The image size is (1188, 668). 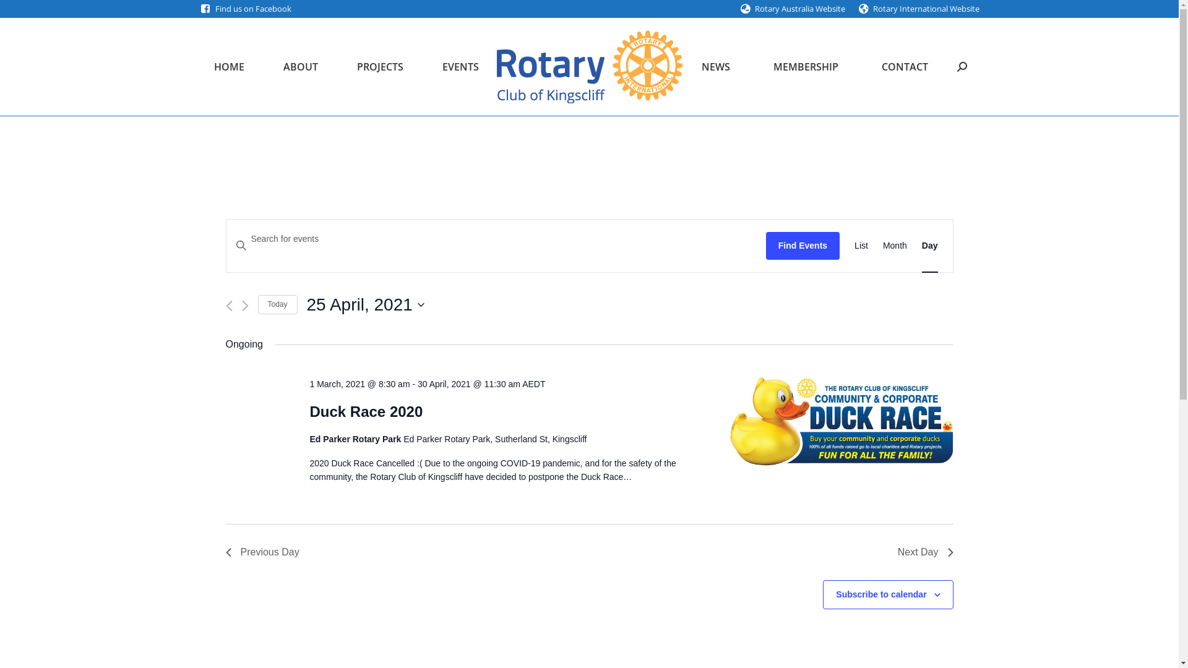 I want to click on Find Events, so click(x=803, y=246).